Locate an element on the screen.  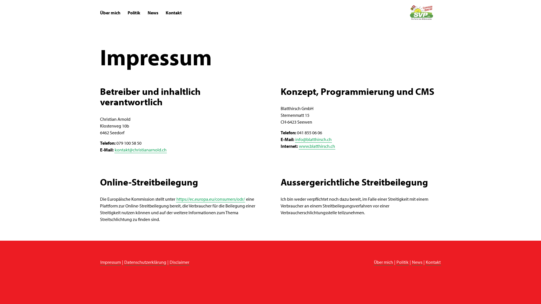
News is located at coordinates (417, 262).